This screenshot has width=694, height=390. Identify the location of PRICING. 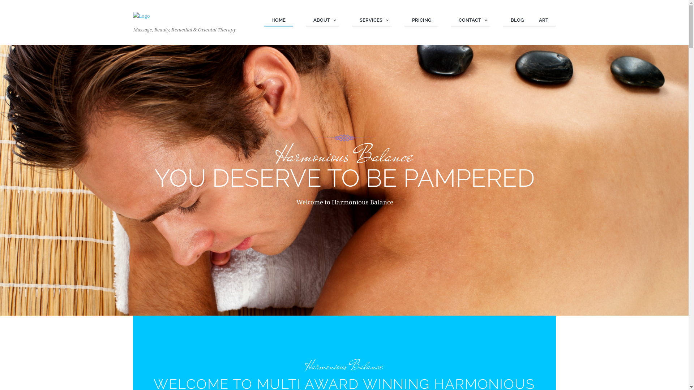
(421, 21).